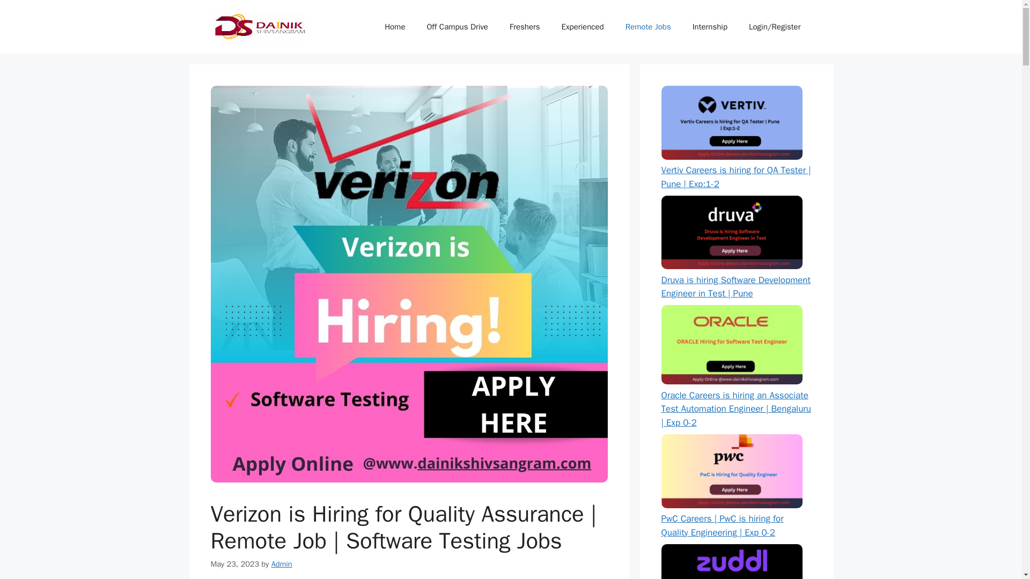  I want to click on Experienced, so click(583, 27).